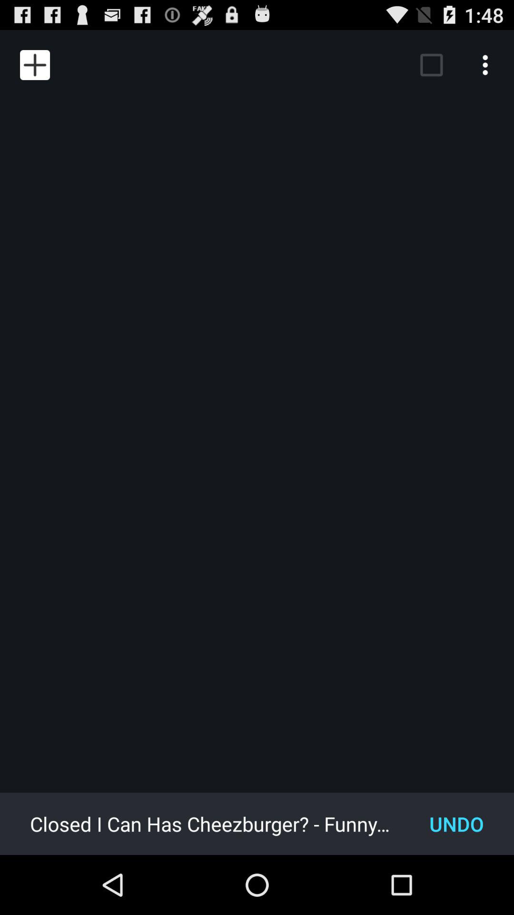  Describe the element at coordinates (457, 823) in the screenshot. I see `tap undo` at that location.